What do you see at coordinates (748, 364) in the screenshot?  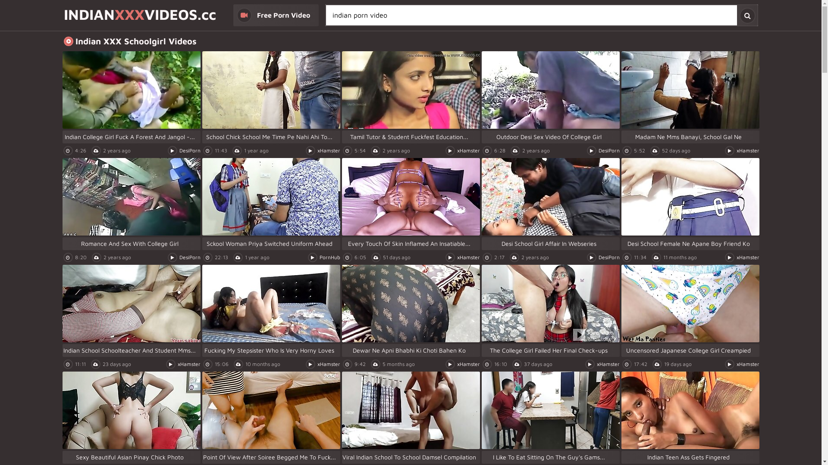 I see `xHamster` at bounding box center [748, 364].